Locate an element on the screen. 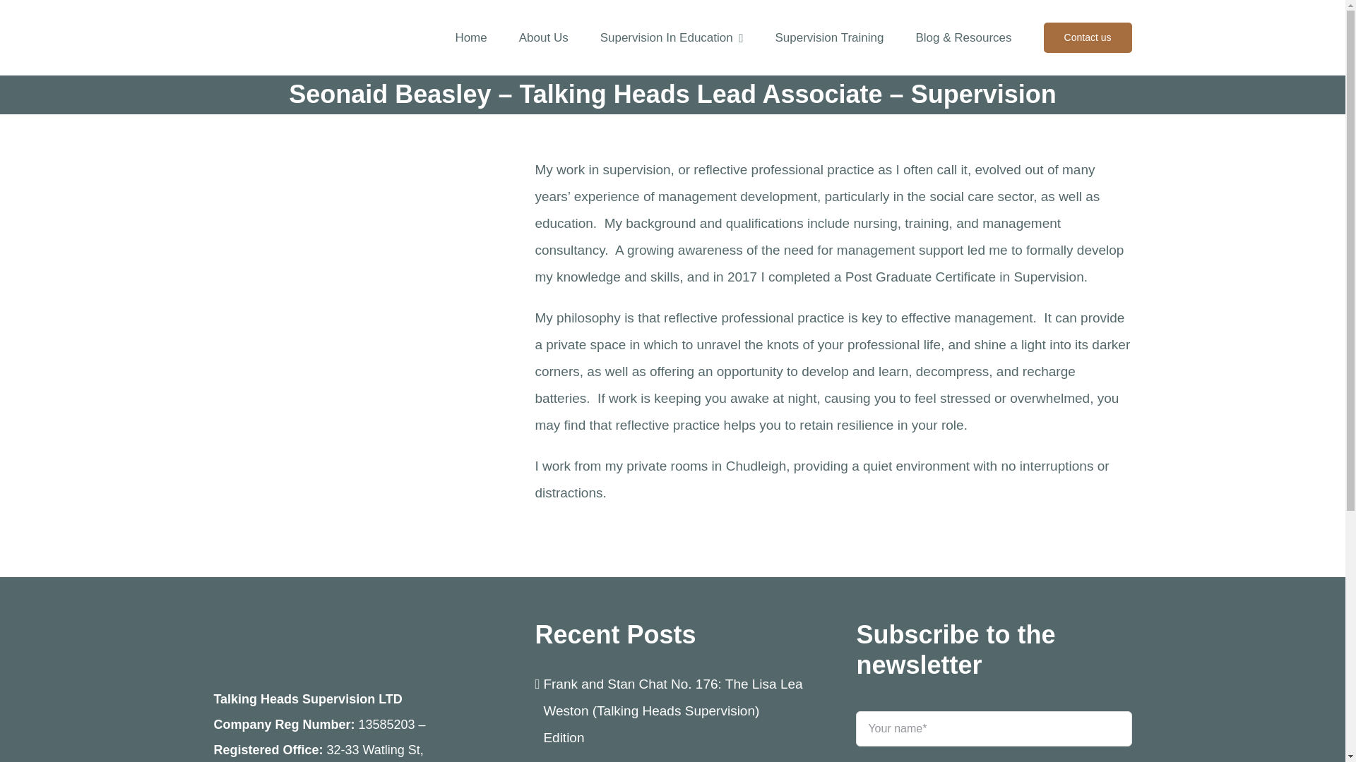  Supervision In Education is located at coordinates (672, 38).